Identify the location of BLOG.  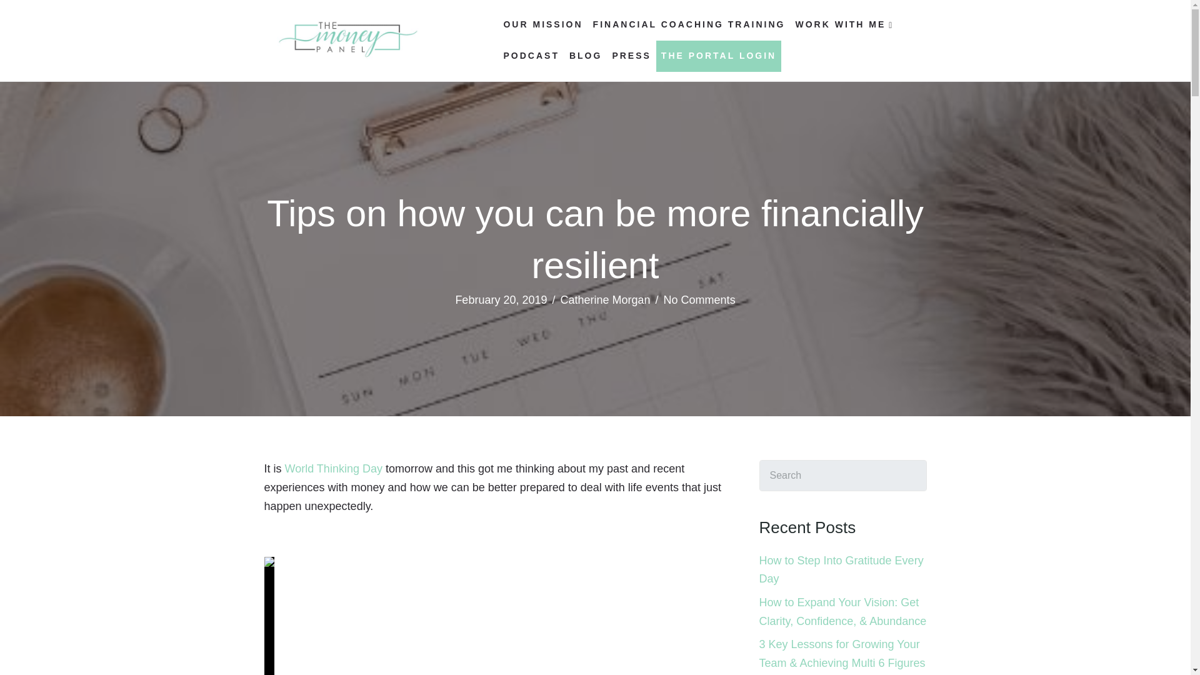
(585, 56).